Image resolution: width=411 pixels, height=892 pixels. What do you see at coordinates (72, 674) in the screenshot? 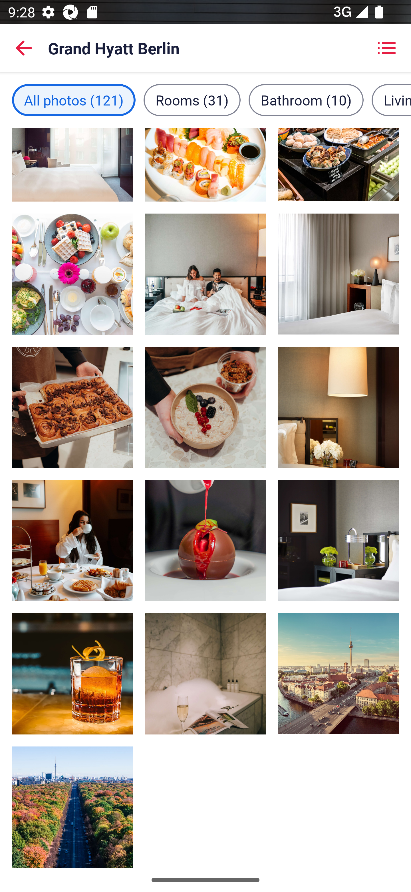
I see `2 restaurants, Asian cuisine, image` at bounding box center [72, 674].